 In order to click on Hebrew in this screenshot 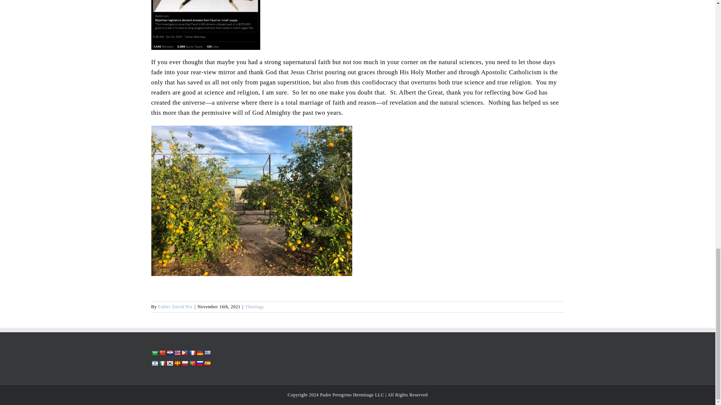, I will do `click(154, 363)`.